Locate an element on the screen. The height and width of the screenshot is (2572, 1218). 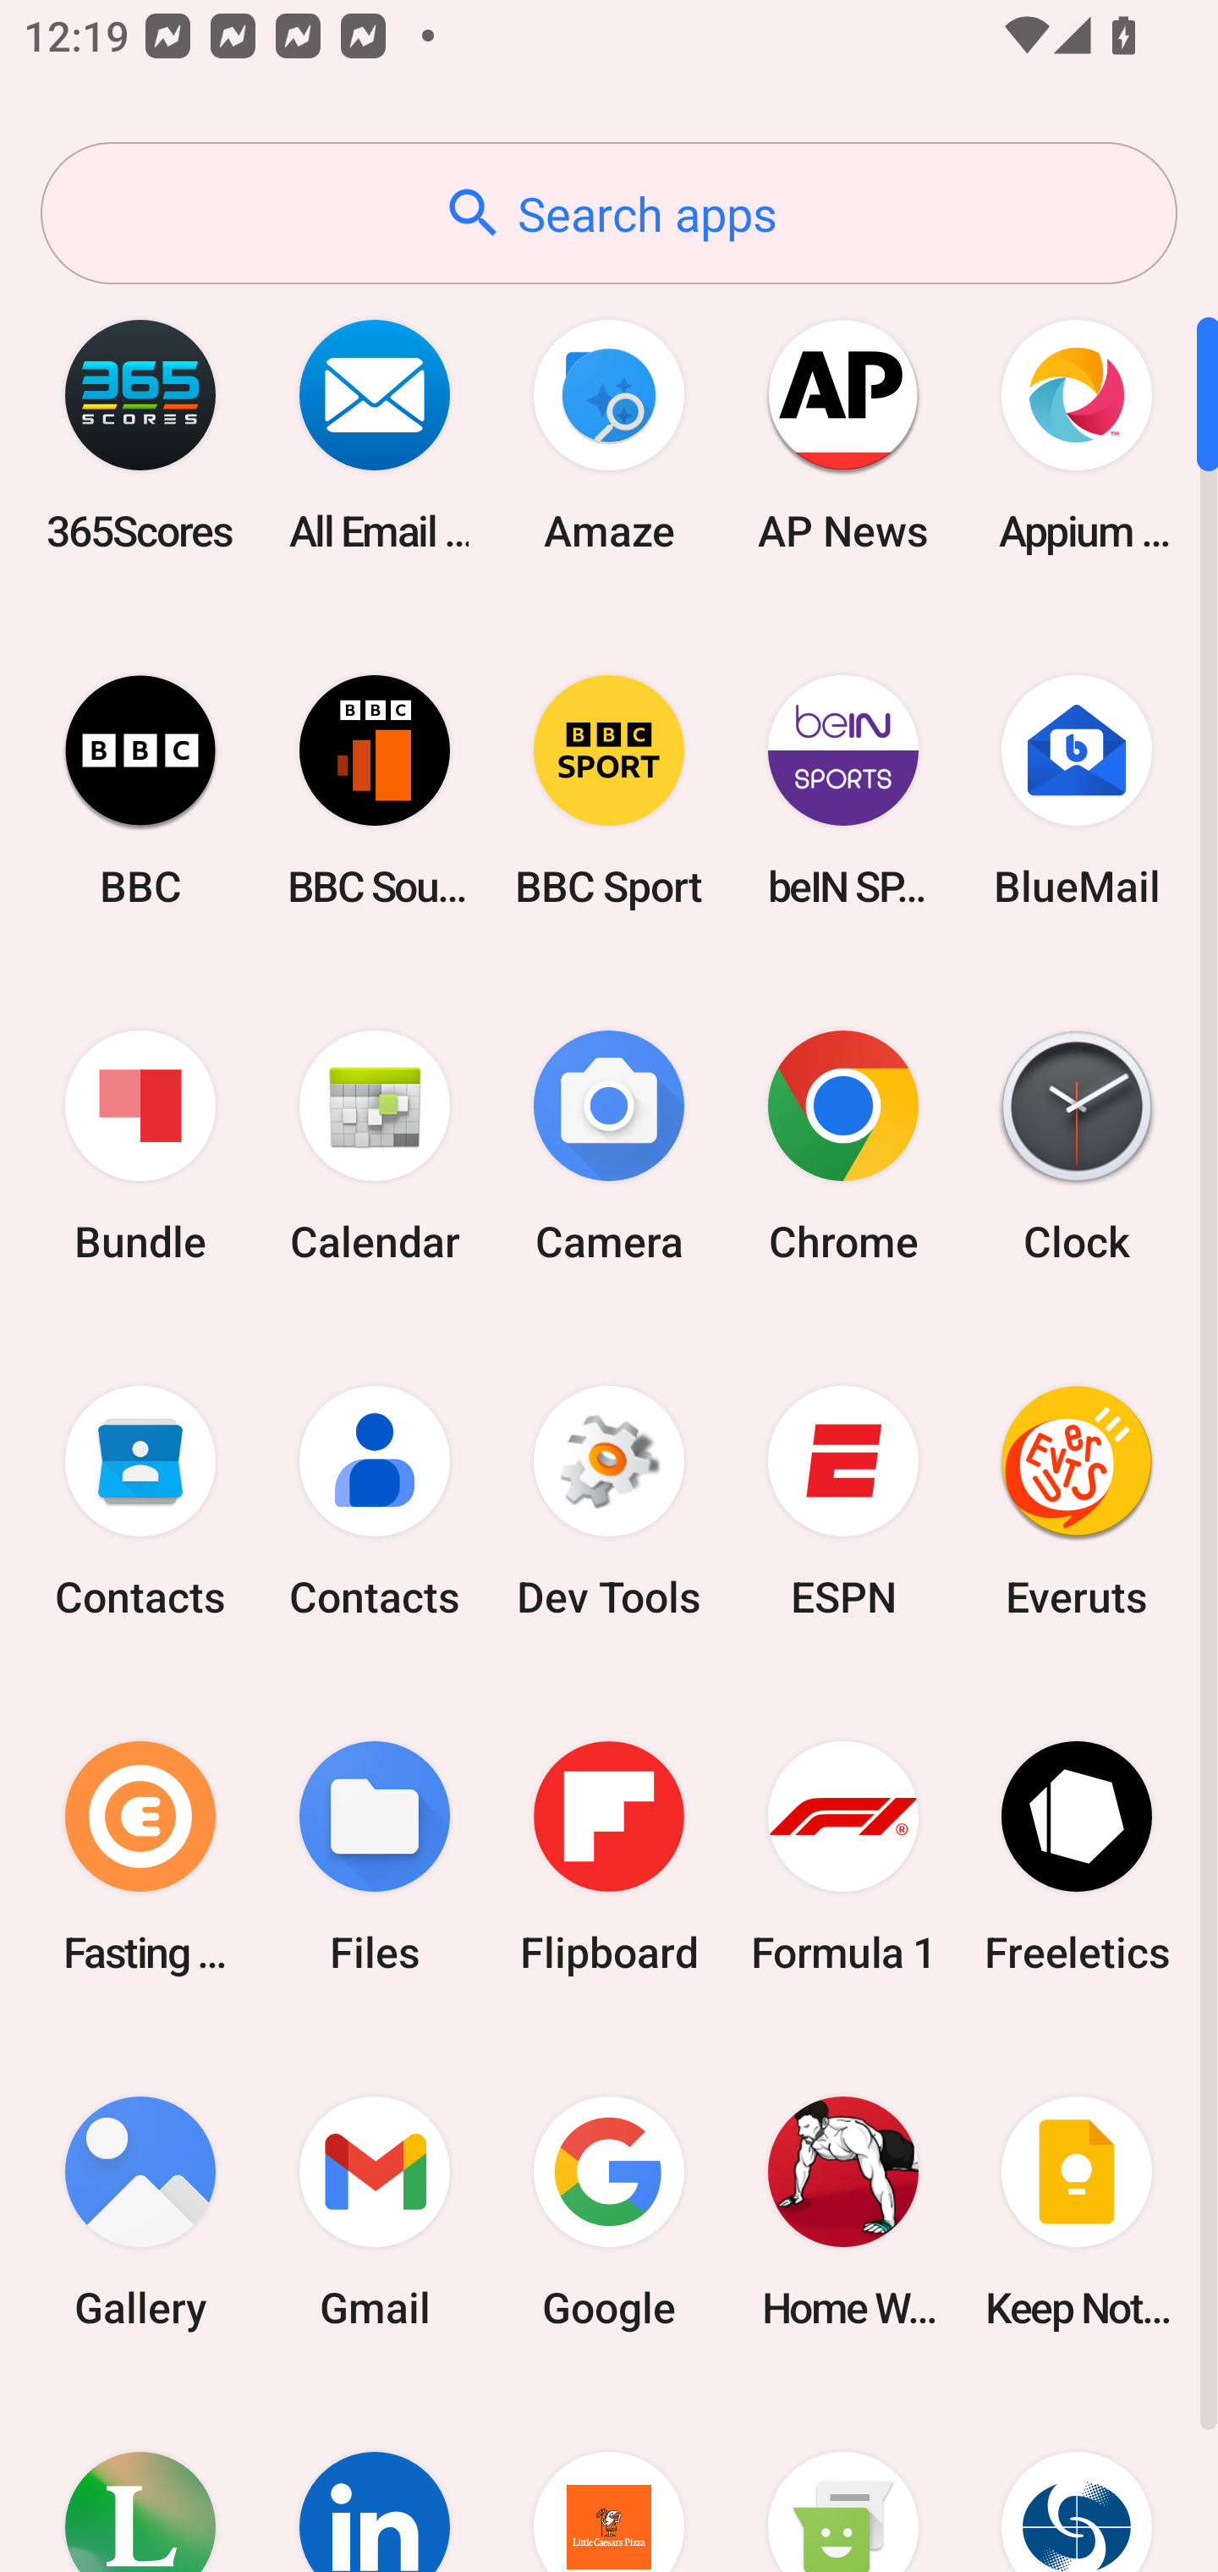
  Search apps is located at coordinates (609, 213).